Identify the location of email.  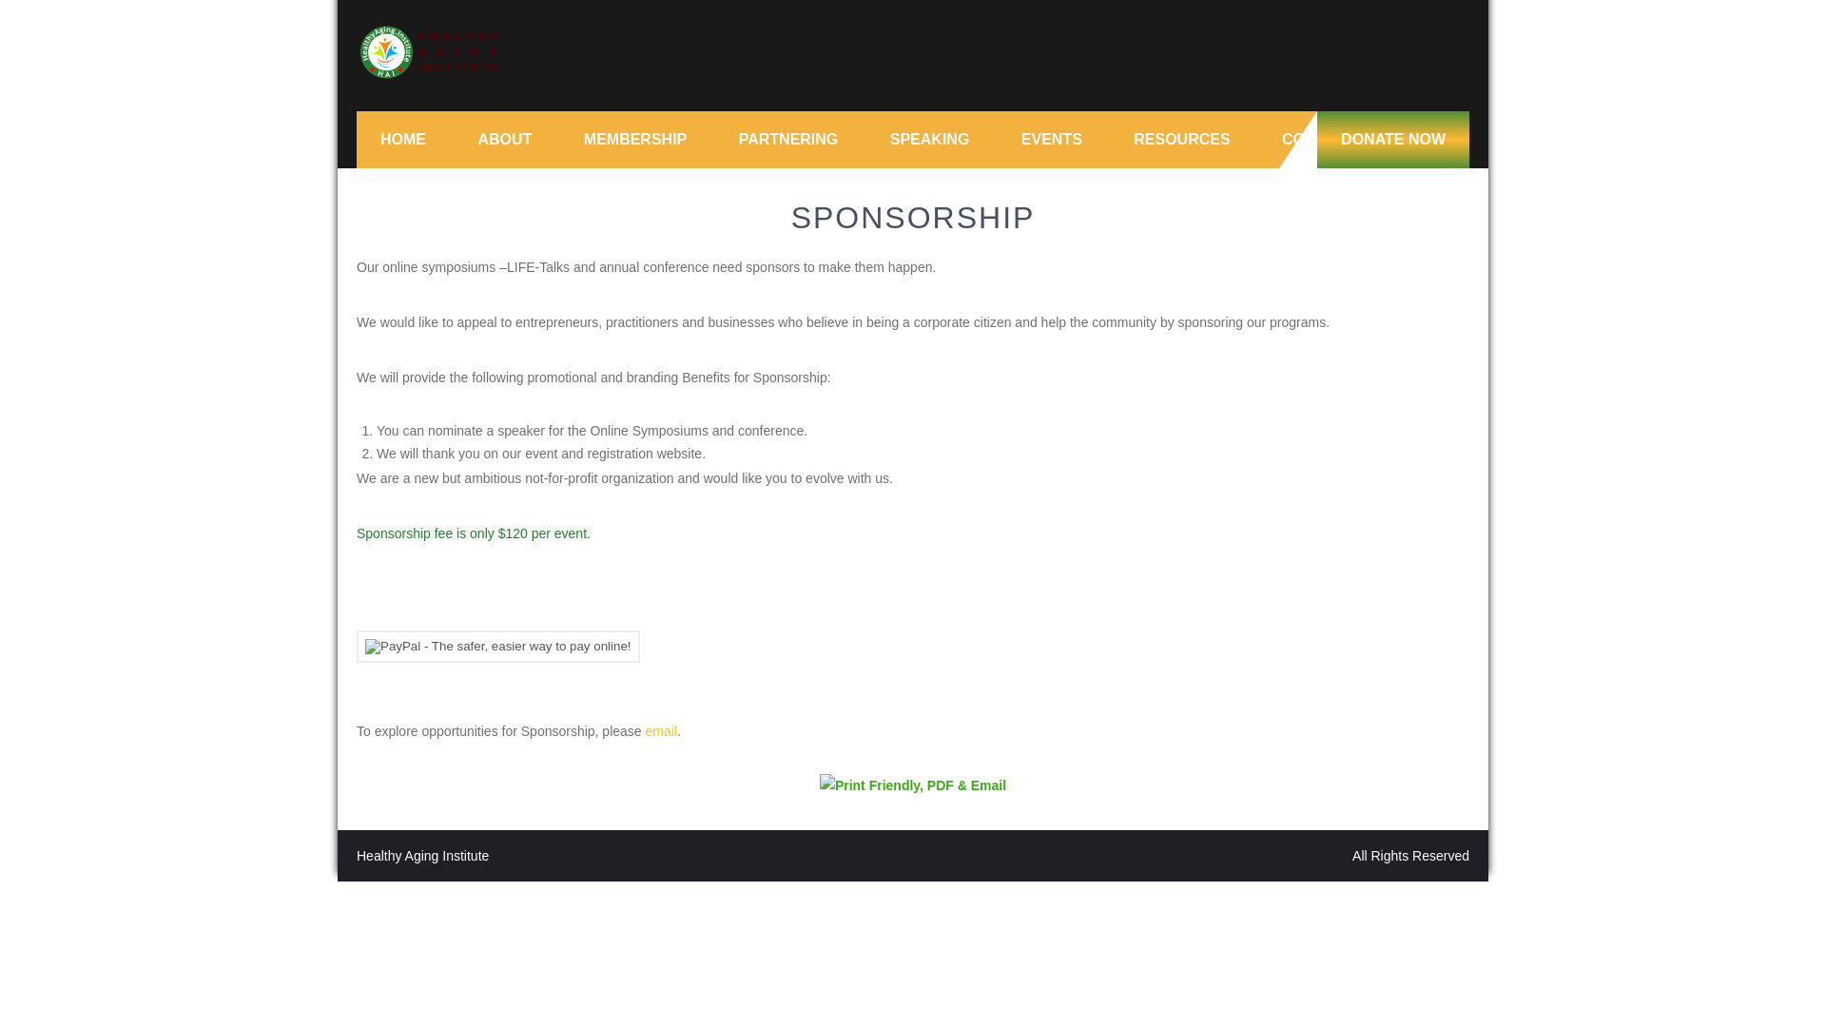
(662, 730).